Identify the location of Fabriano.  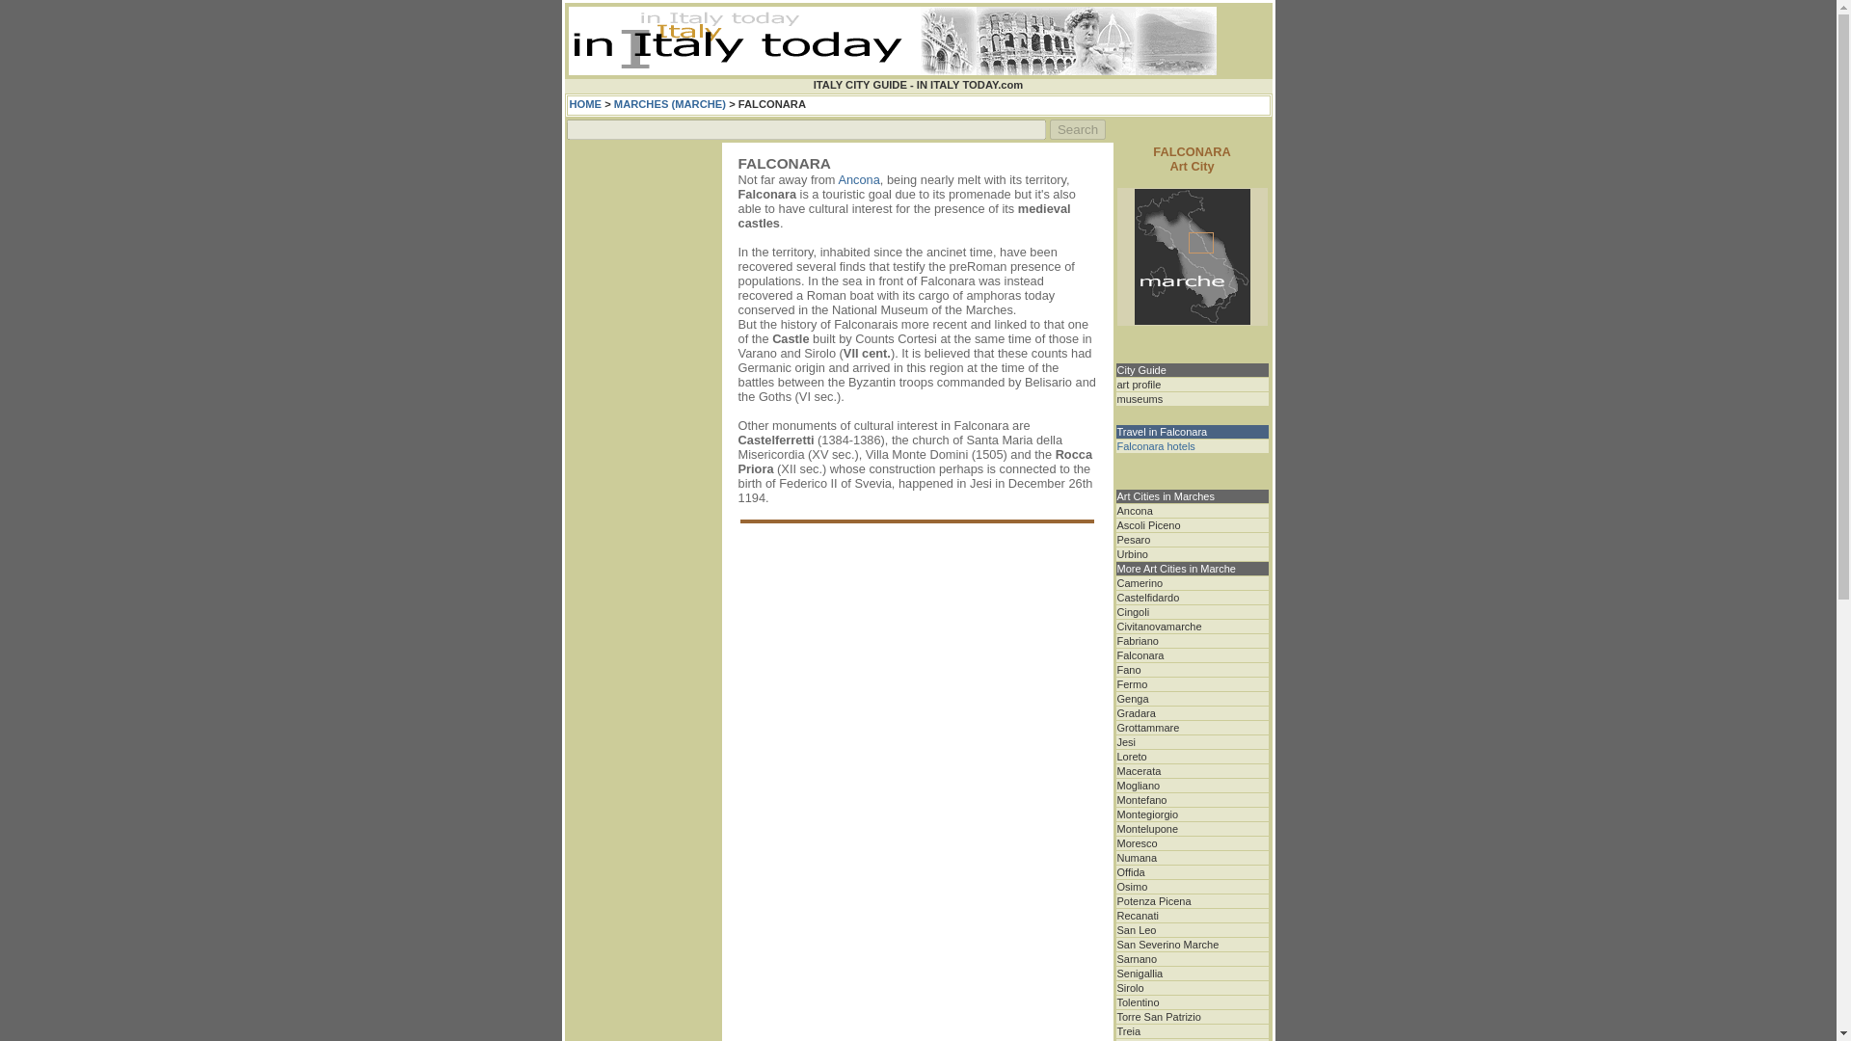
(1137, 640).